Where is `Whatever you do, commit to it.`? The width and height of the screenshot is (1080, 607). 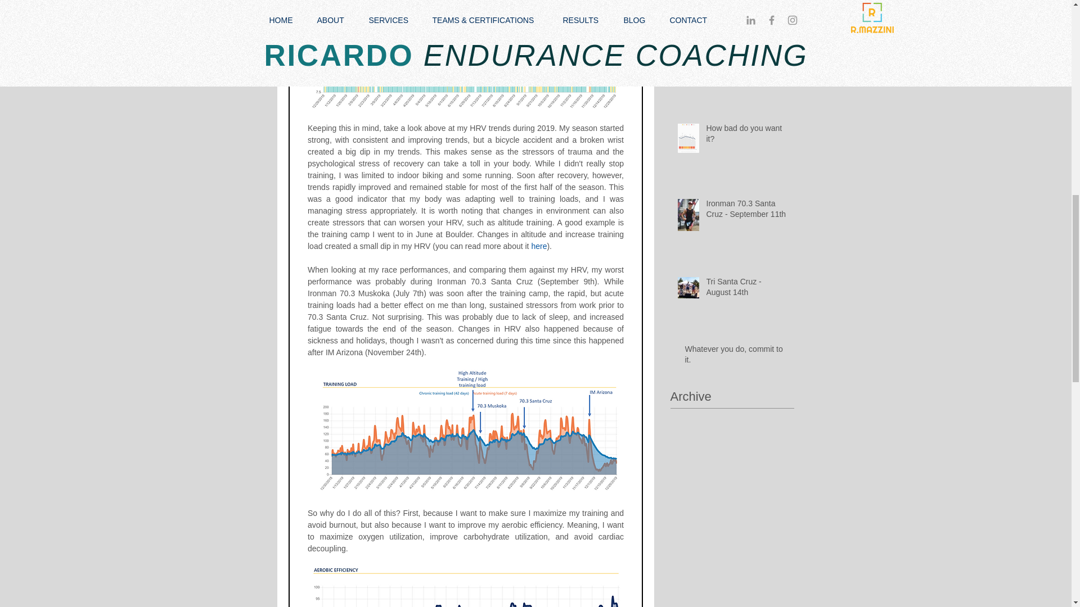
Whatever you do, commit to it. is located at coordinates (736, 357).